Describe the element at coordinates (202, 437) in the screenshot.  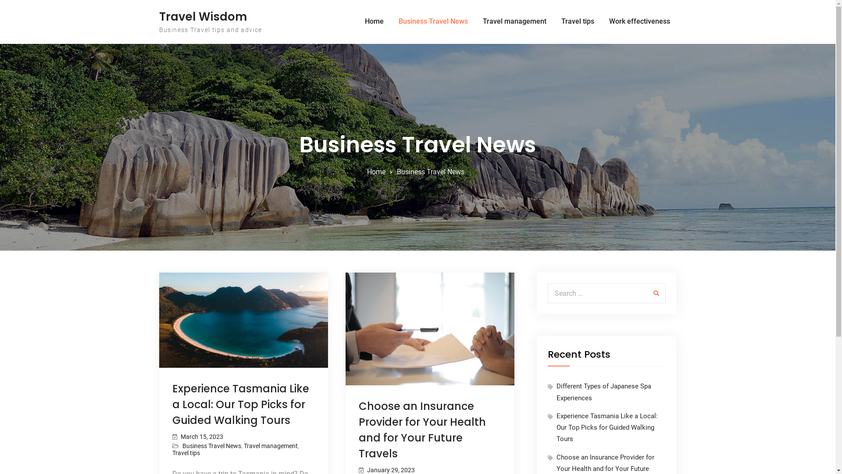
I see `March 15, 2023` at that location.